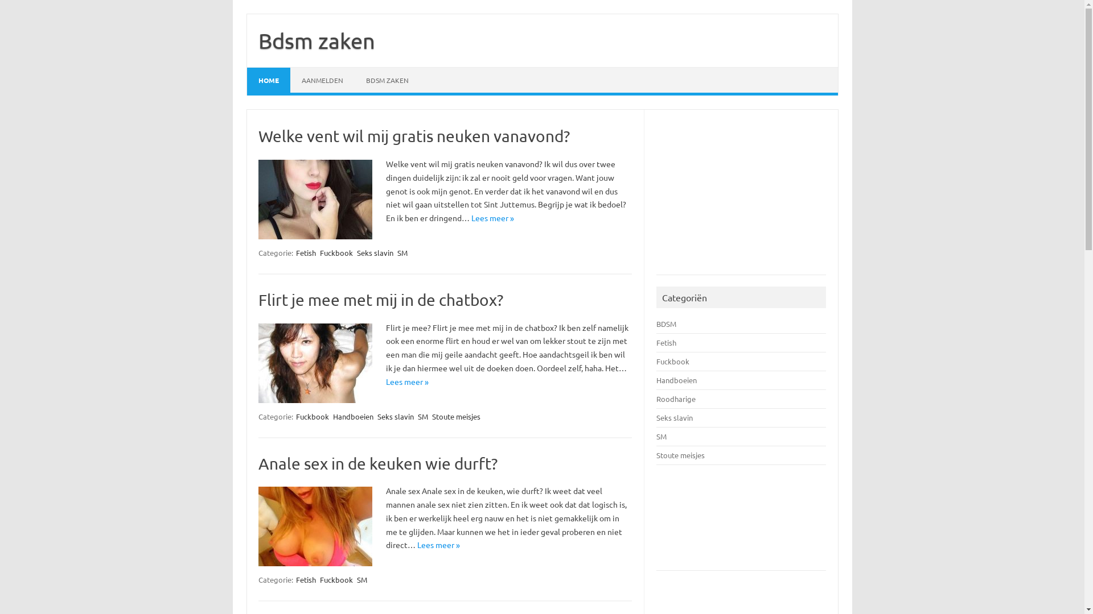  I want to click on Flirt je mee met mij in de chatbox?, so click(381, 300).